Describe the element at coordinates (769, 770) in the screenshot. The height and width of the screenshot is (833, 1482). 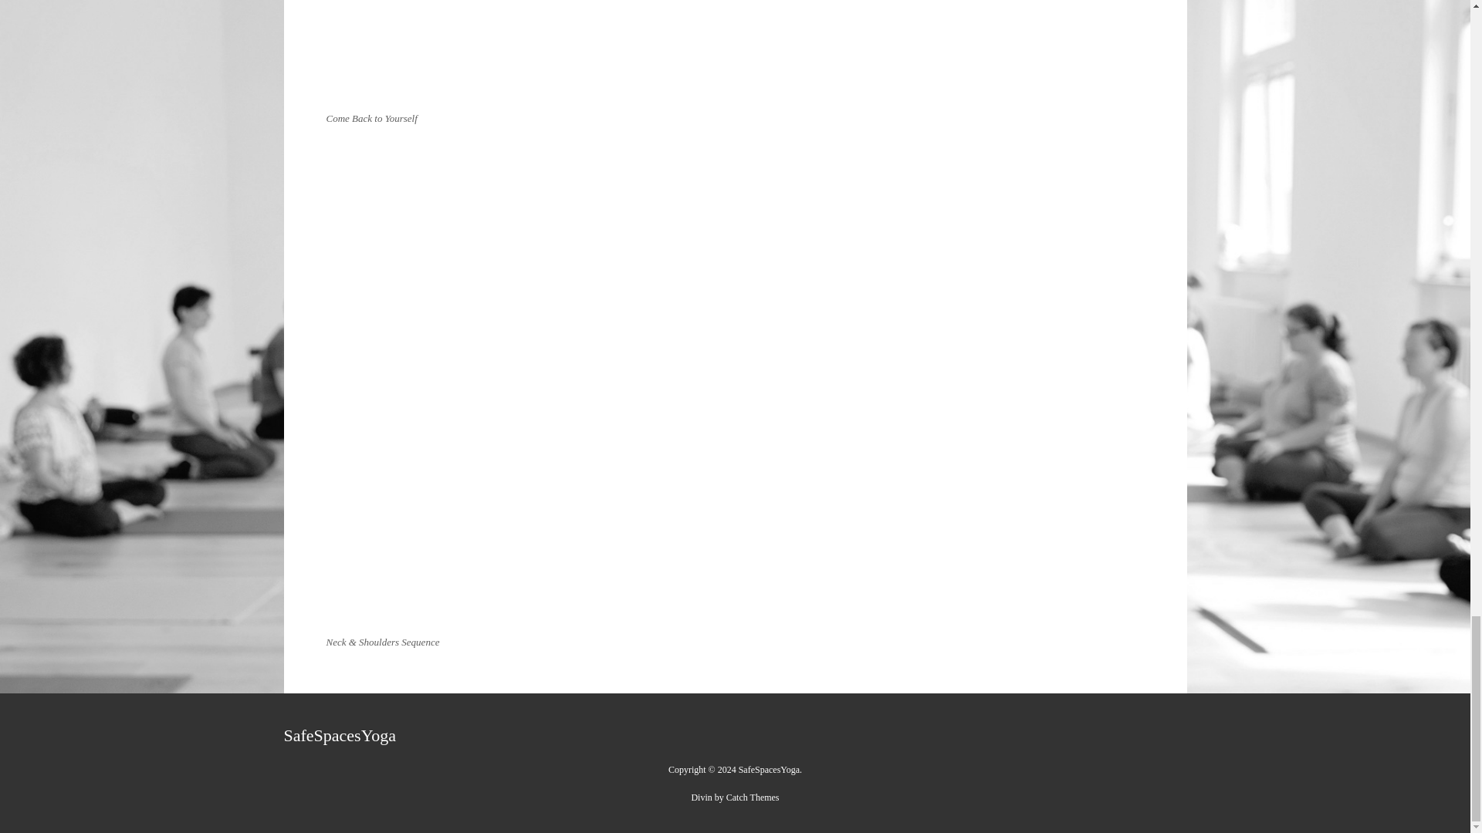
I see `SafeSpacesYoga` at that location.